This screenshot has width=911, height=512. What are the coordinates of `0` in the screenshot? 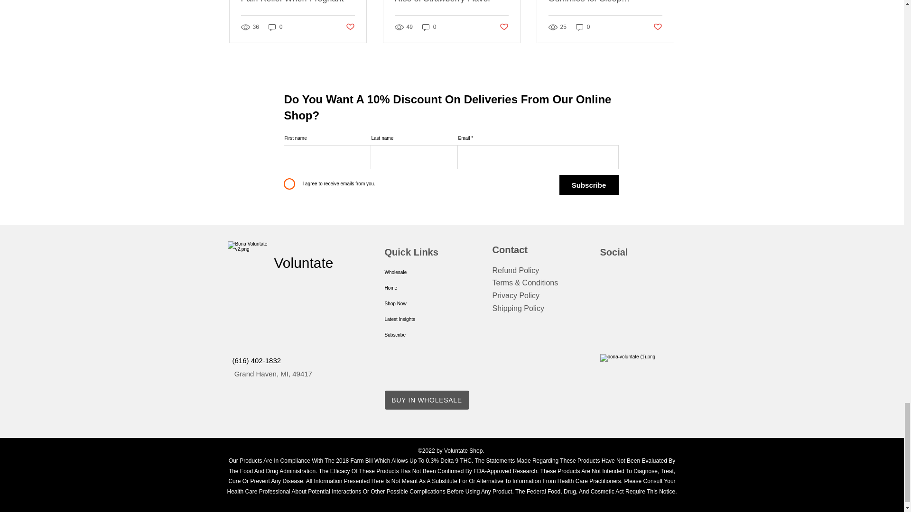 It's located at (429, 27).